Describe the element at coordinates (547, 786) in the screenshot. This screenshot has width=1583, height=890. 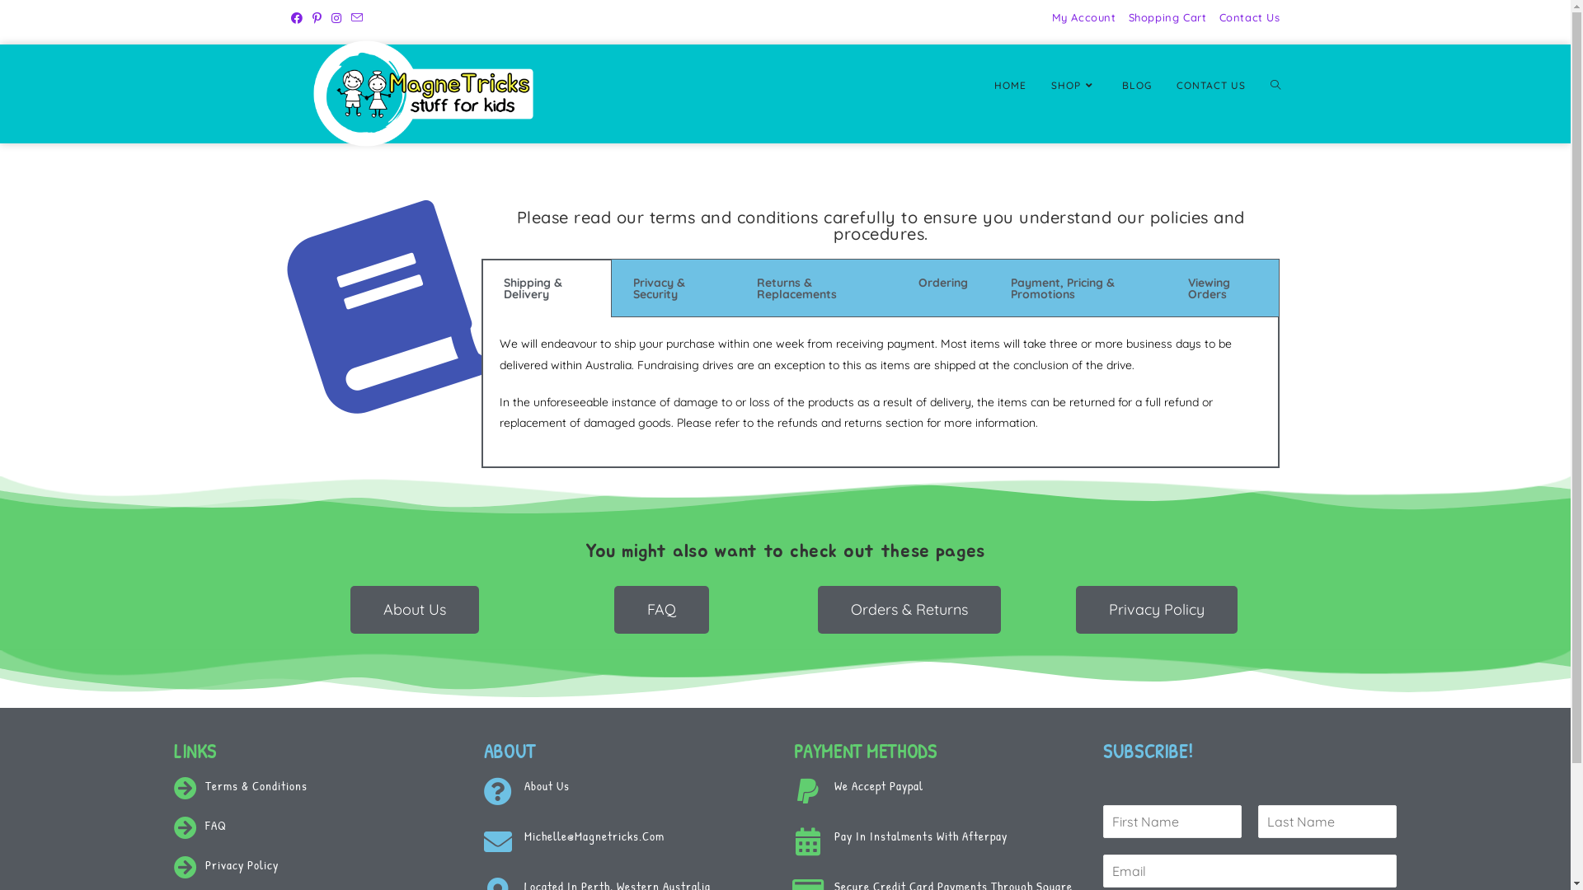
I see `About Us` at that location.